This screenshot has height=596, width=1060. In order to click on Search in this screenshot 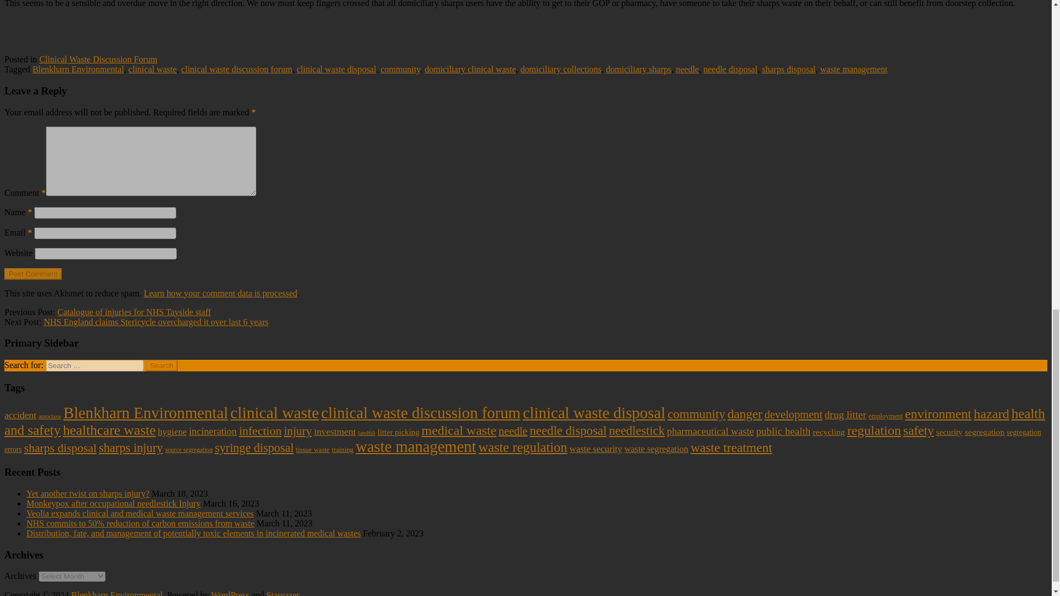, I will do `click(162, 365)`.